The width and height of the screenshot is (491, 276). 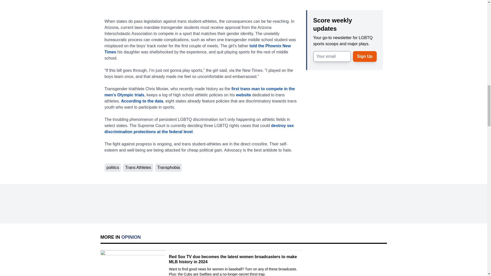 I want to click on website, so click(x=243, y=95).